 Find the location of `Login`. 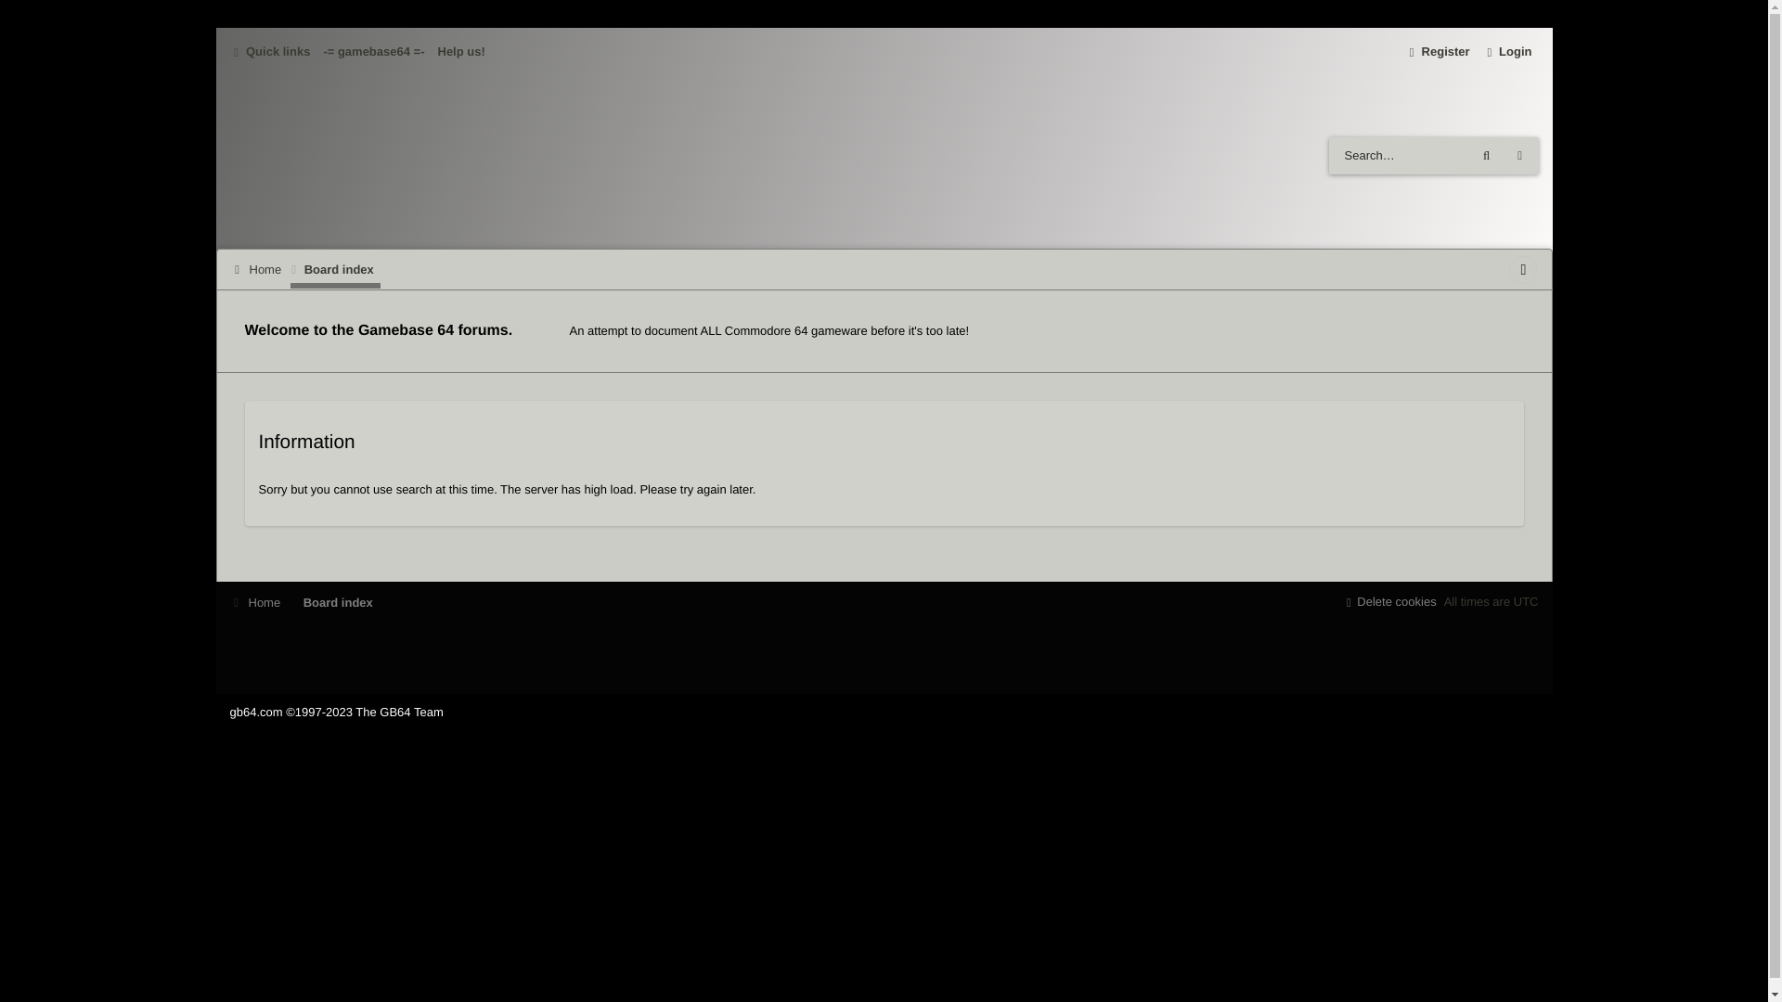

Login is located at coordinates (1507, 52).